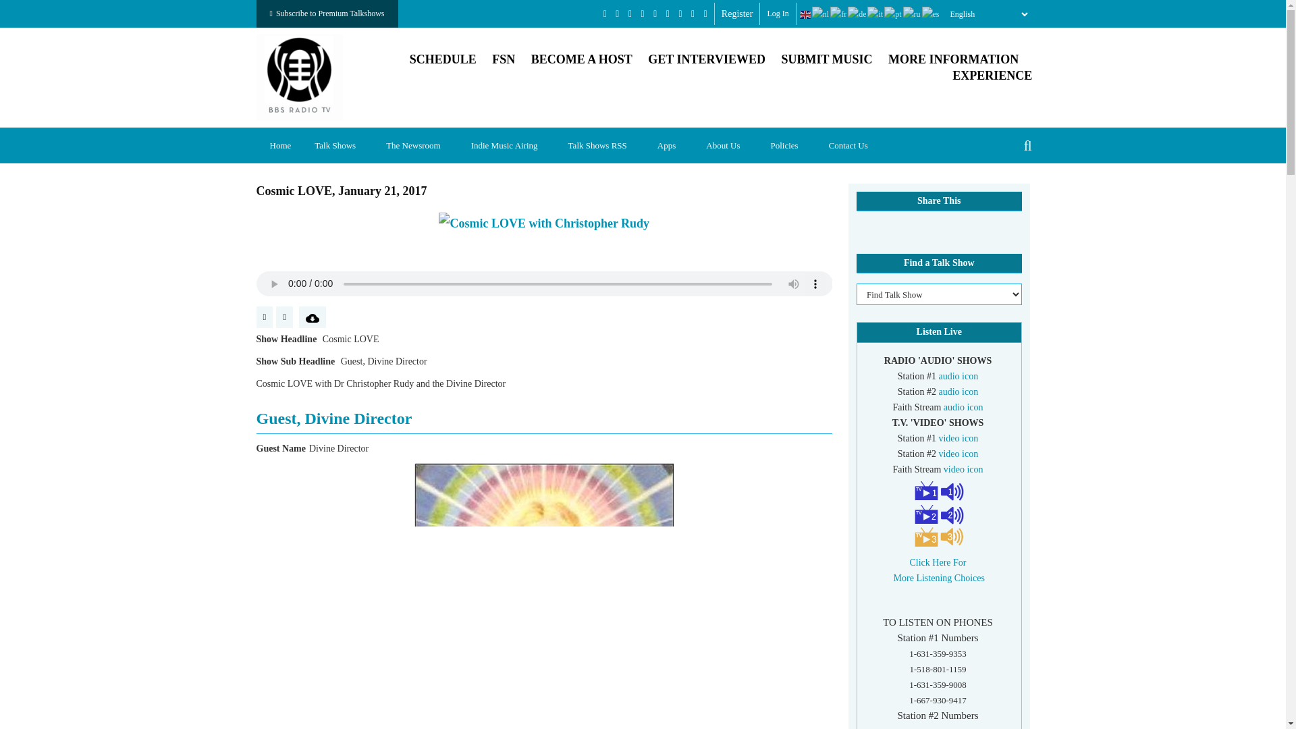  Describe the element at coordinates (281, 145) in the screenshot. I see `Home` at that location.